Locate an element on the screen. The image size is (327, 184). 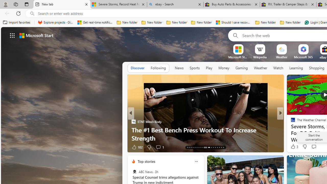
AutomationID: tab-26 is located at coordinates (217, 147).